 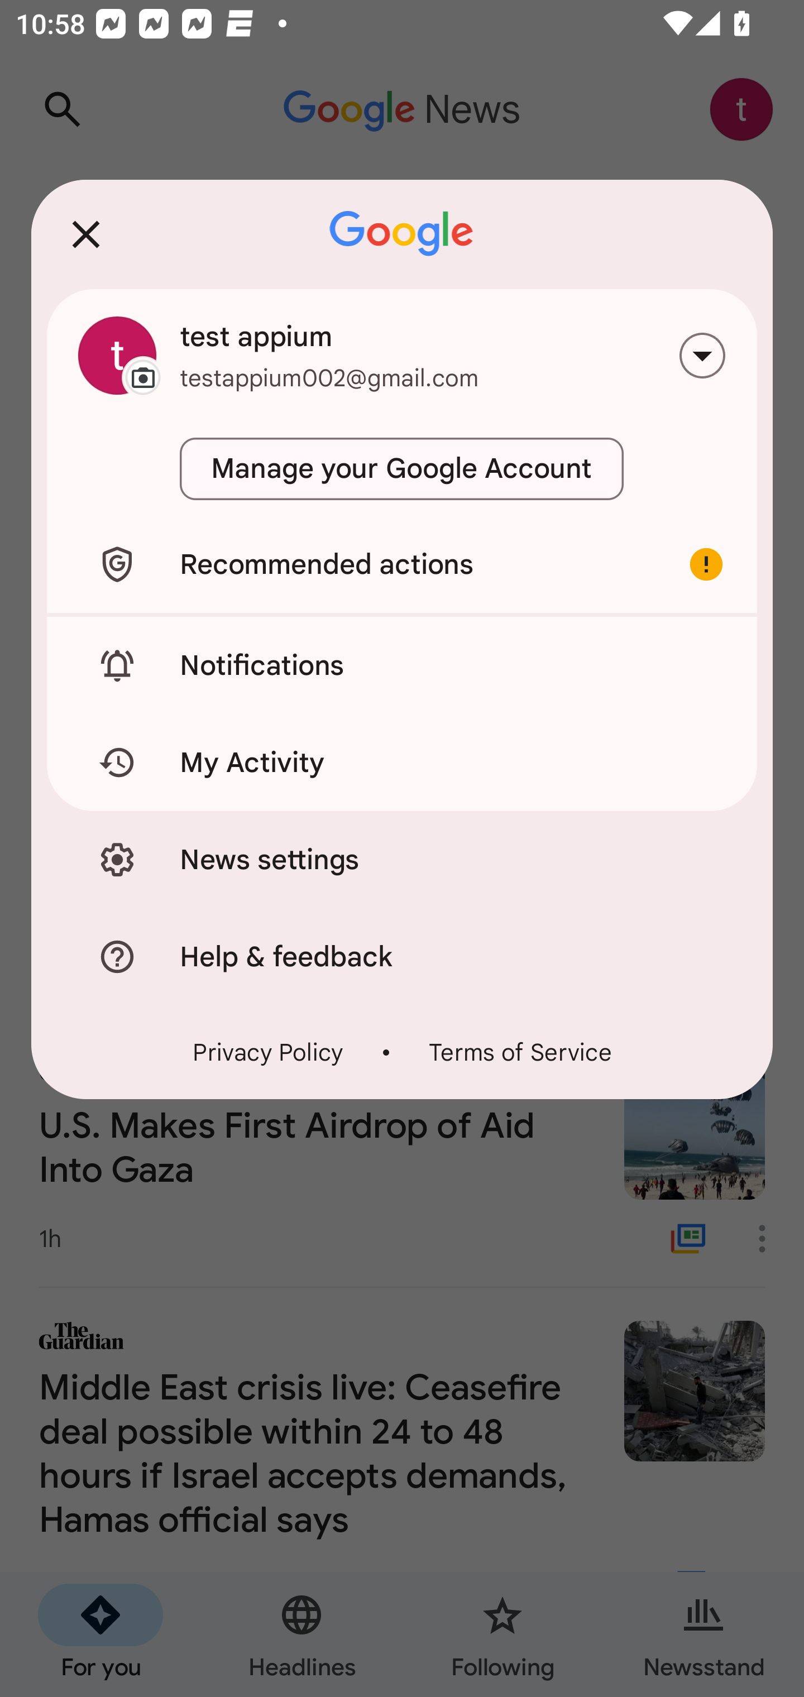 I want to click on Help & feedback, so click(x=402, y=956).